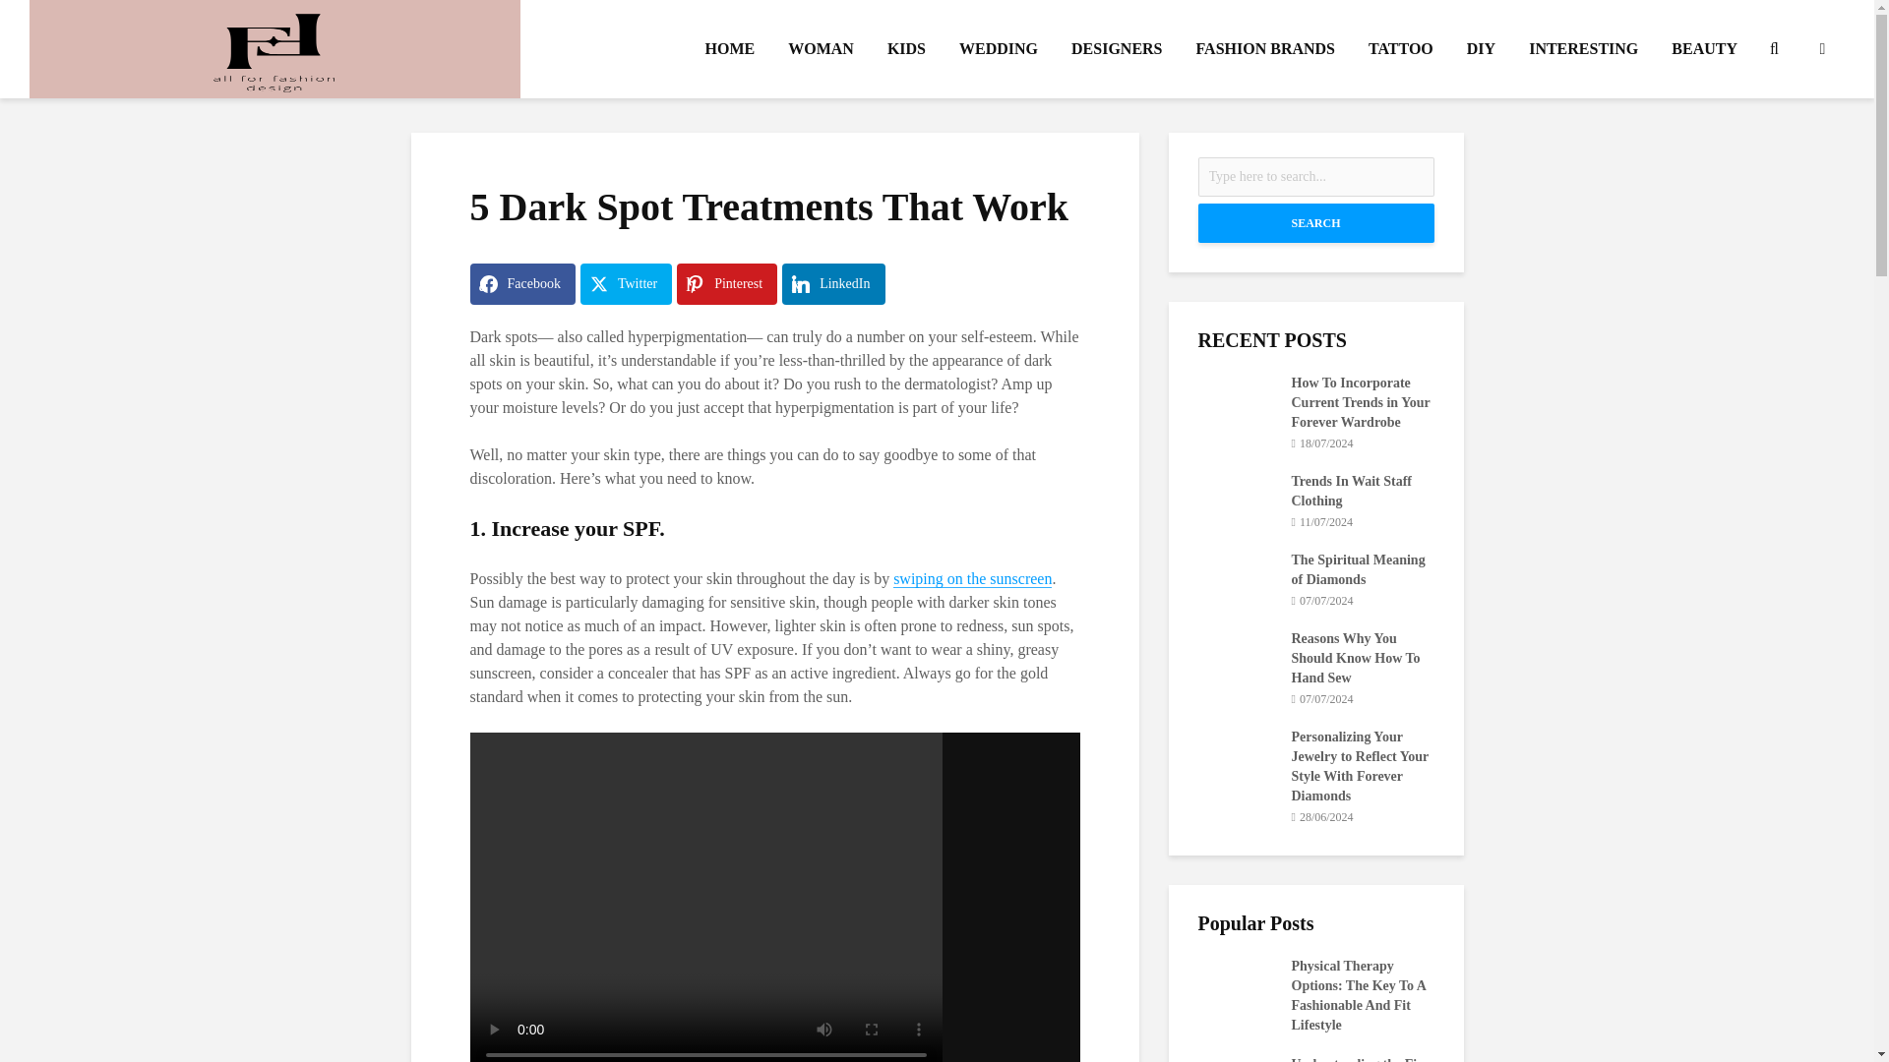  Describe the element at coordinates (1265, 49) in the screenshot. I see `FASHION BRANDS` at that location.